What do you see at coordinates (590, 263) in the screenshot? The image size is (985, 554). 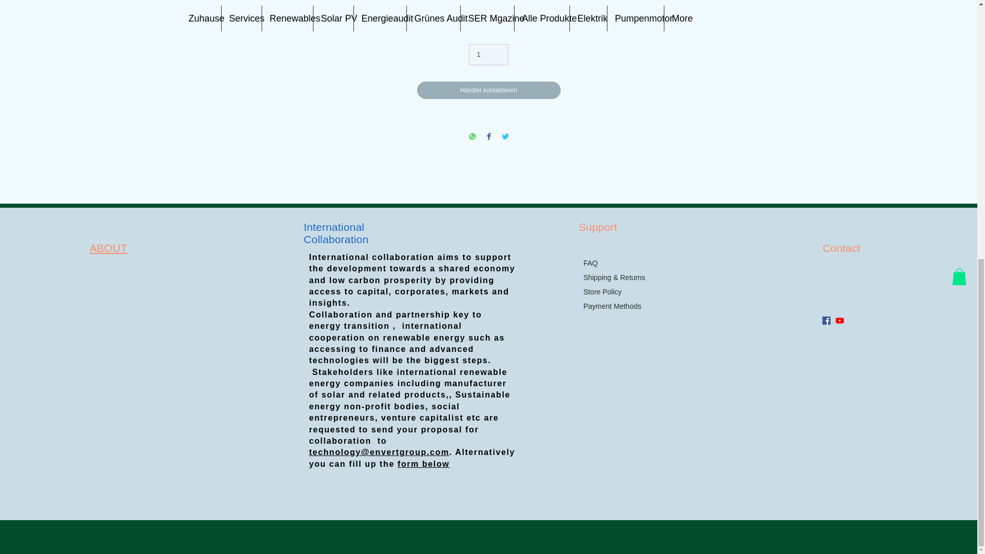 I see `FAQ` at bounding box center [590, 263].